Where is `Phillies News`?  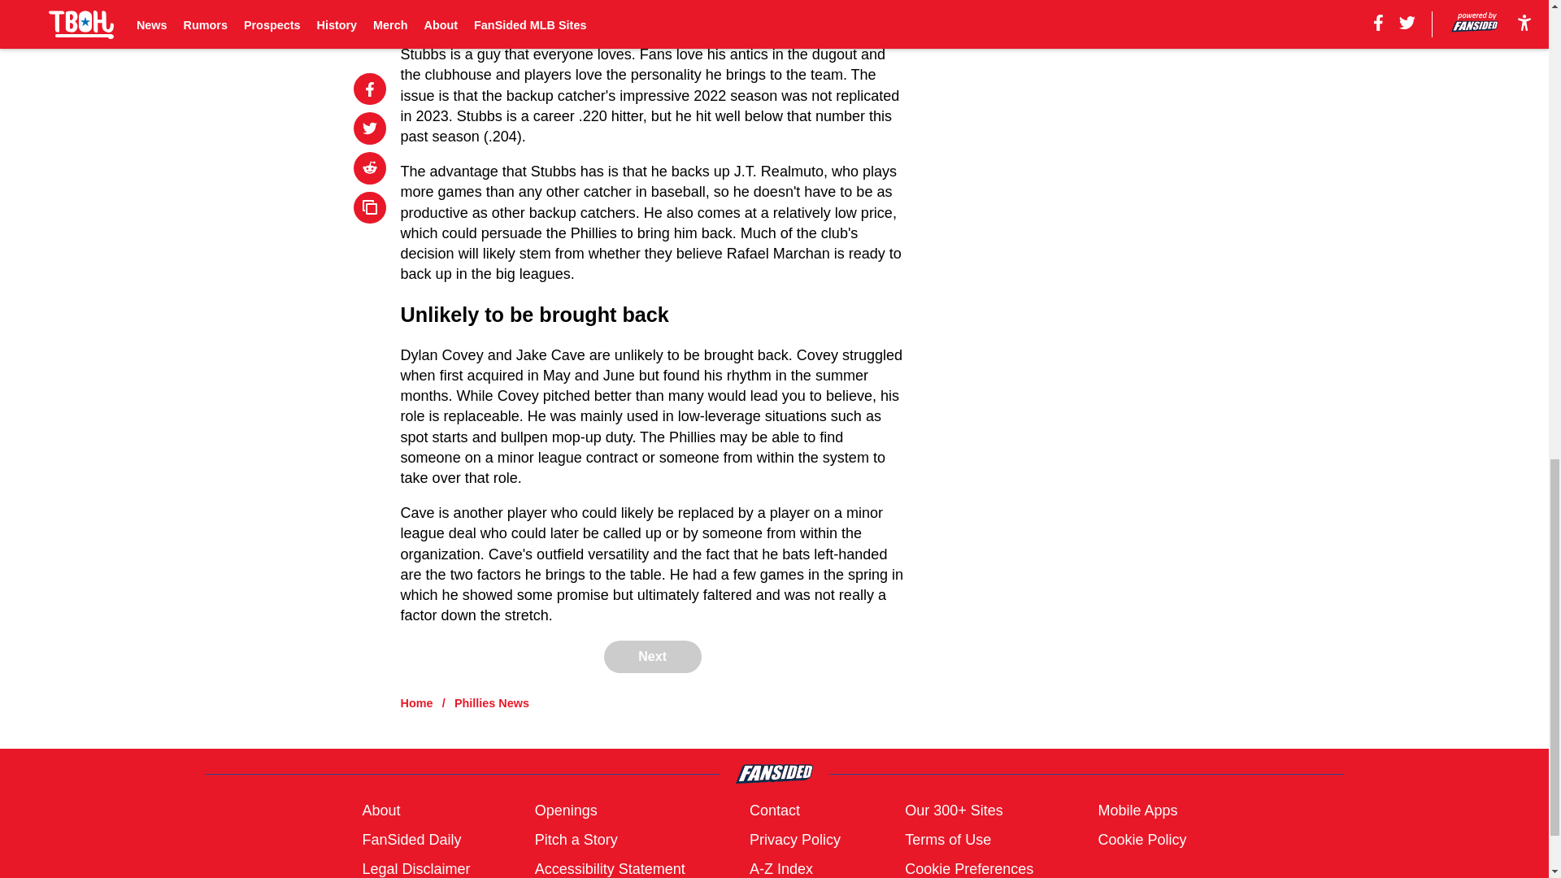
Phillies News is located at coordinates (491, 702).